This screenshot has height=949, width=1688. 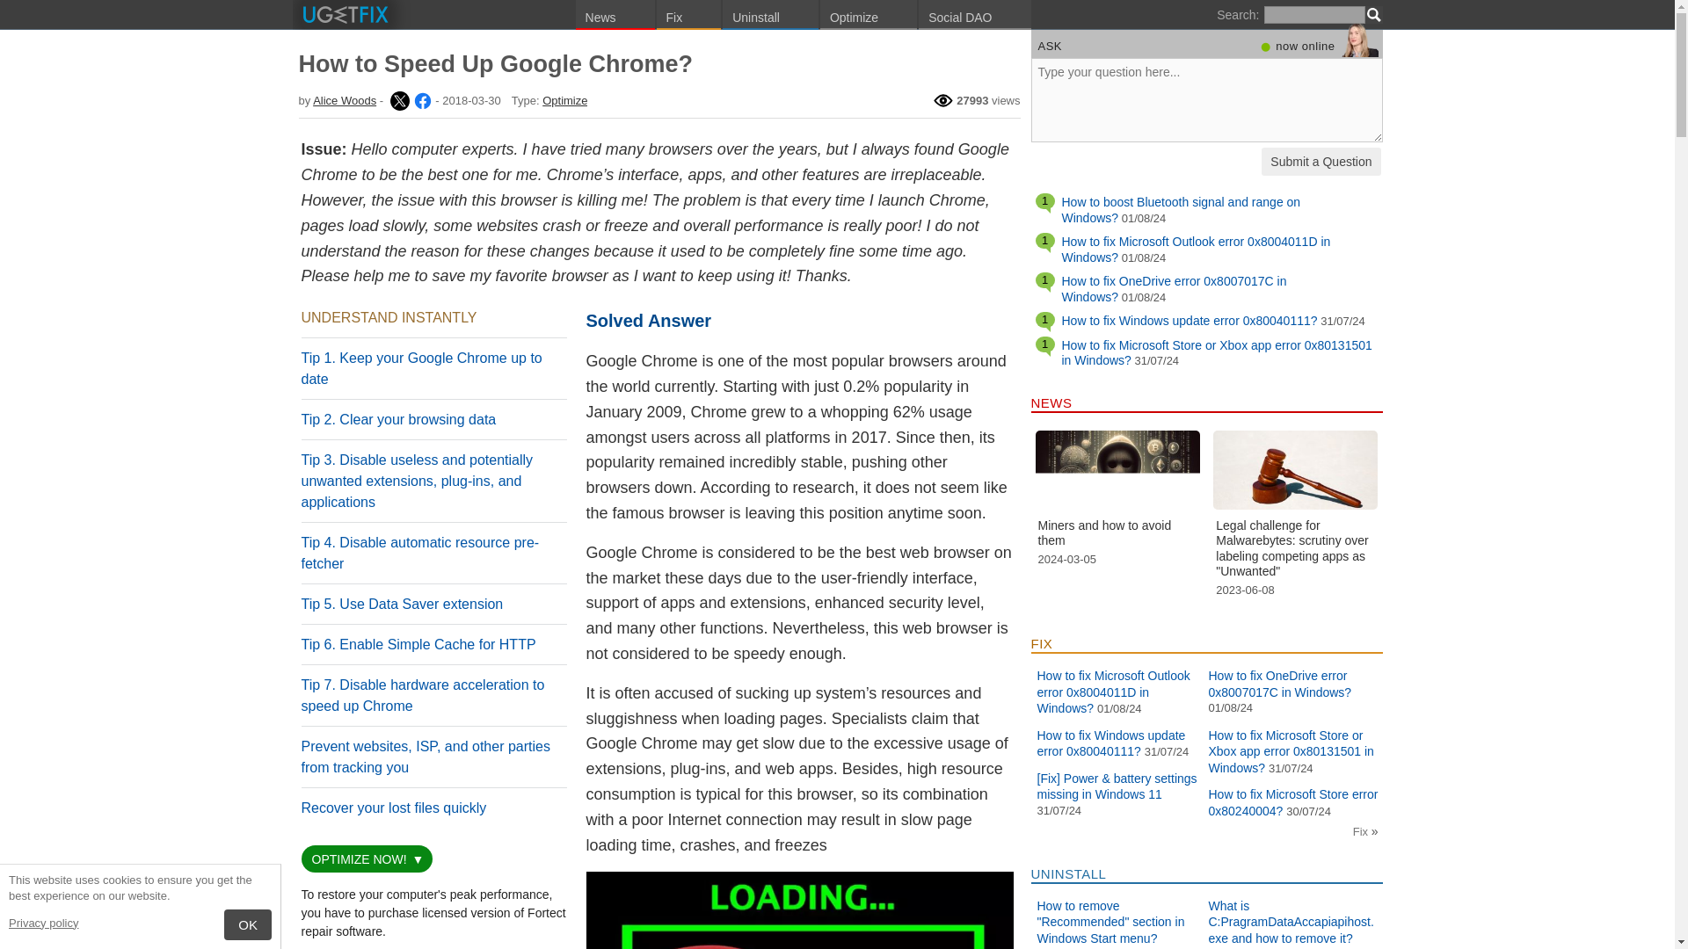 I want to click on Tip 1. Keep your Google Chrome up to date, so click(x=420, y=367).